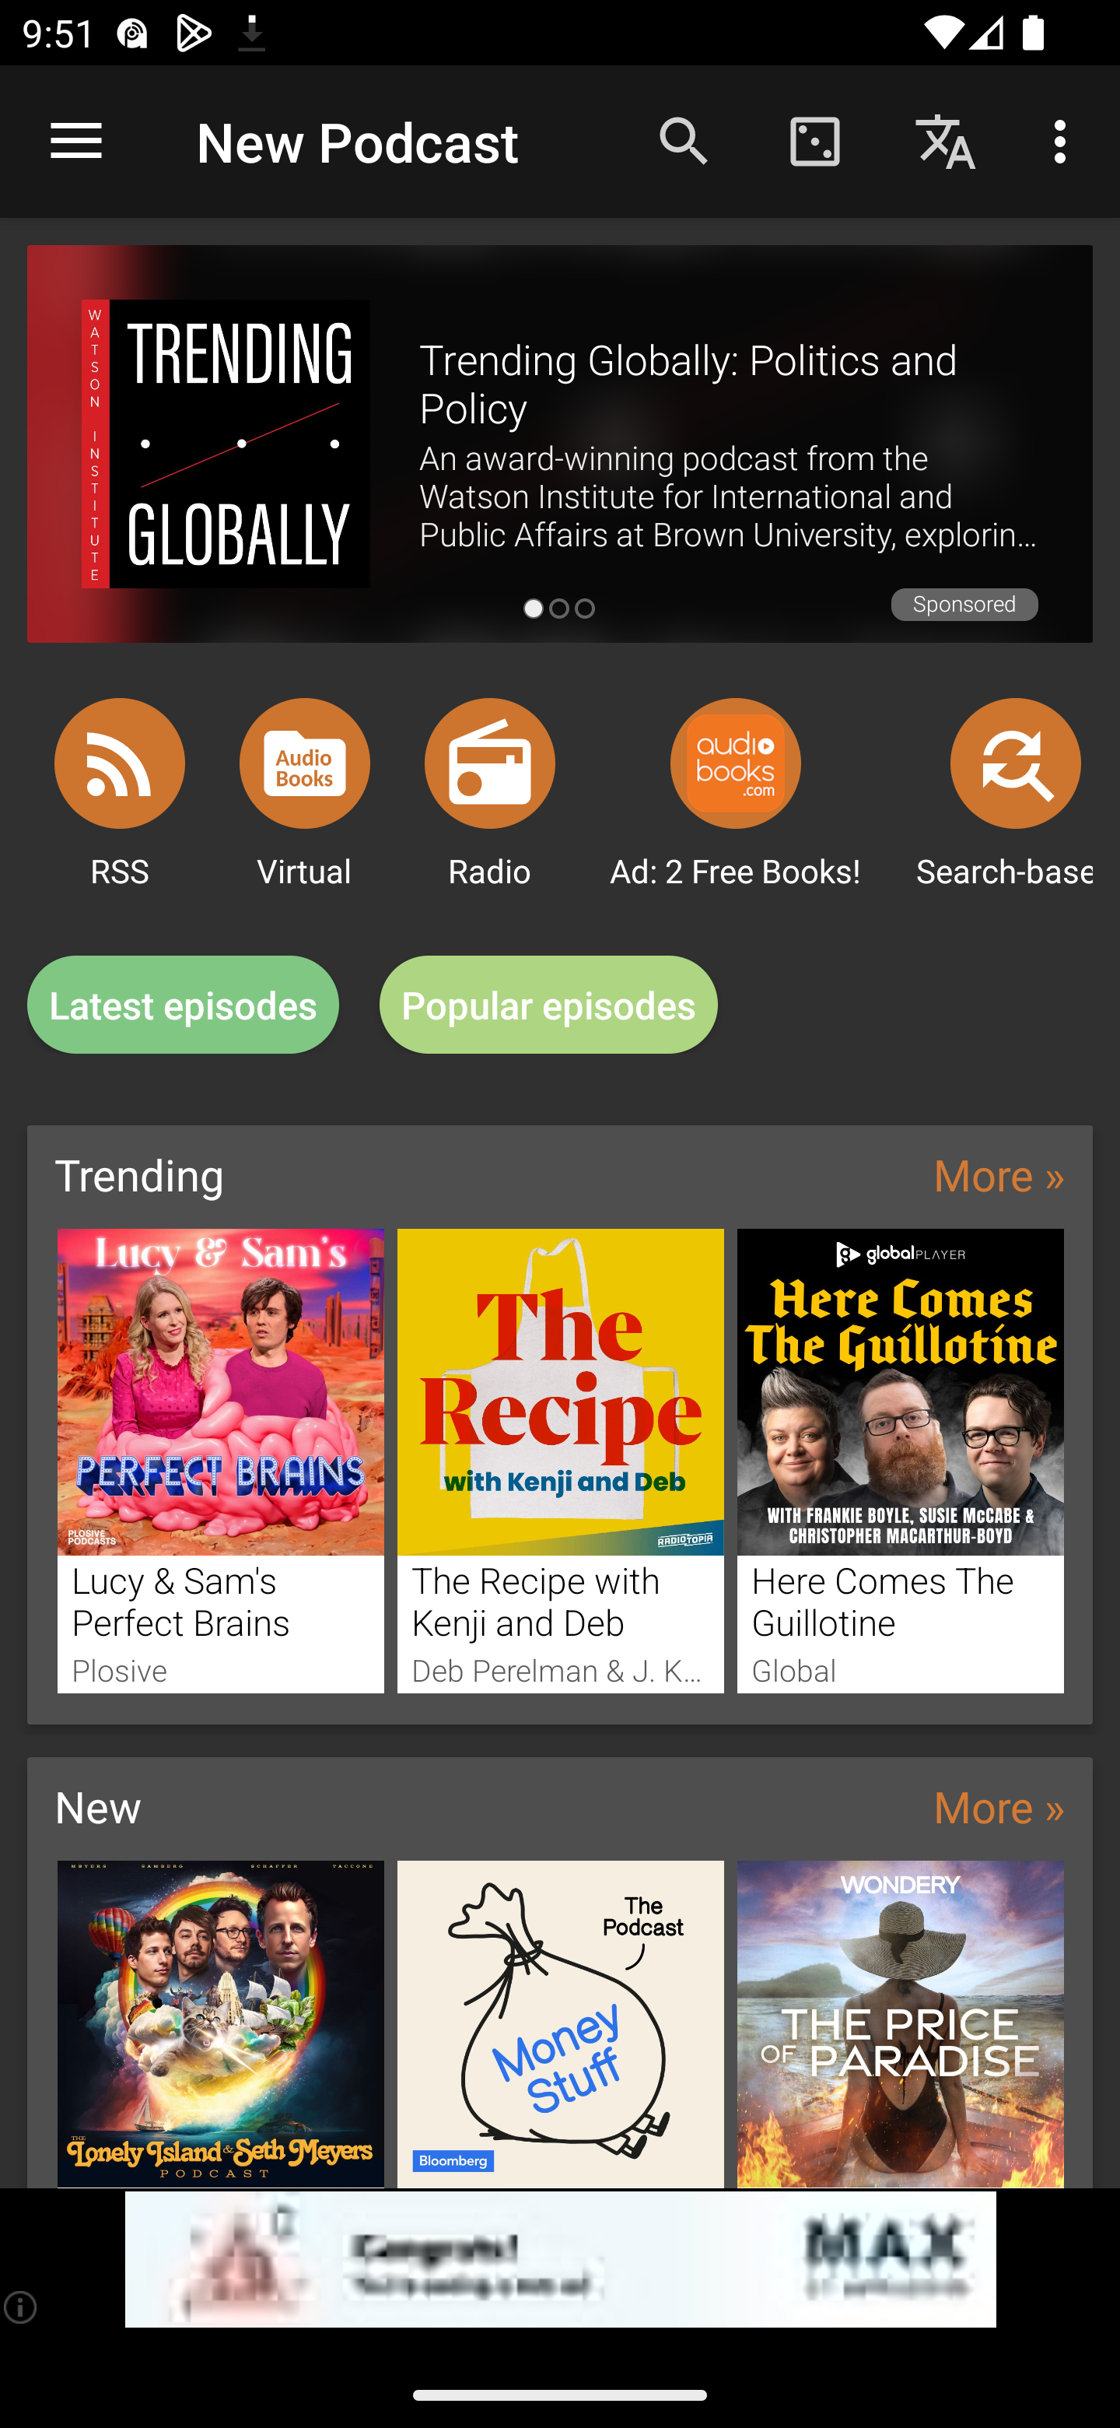 This screenshot has width=1120, height=2428. What do you see at coordinates (561, 2023) in the screenshot?
I see `Money Stuff: The Podcast` at bounding box center [561, 2023].